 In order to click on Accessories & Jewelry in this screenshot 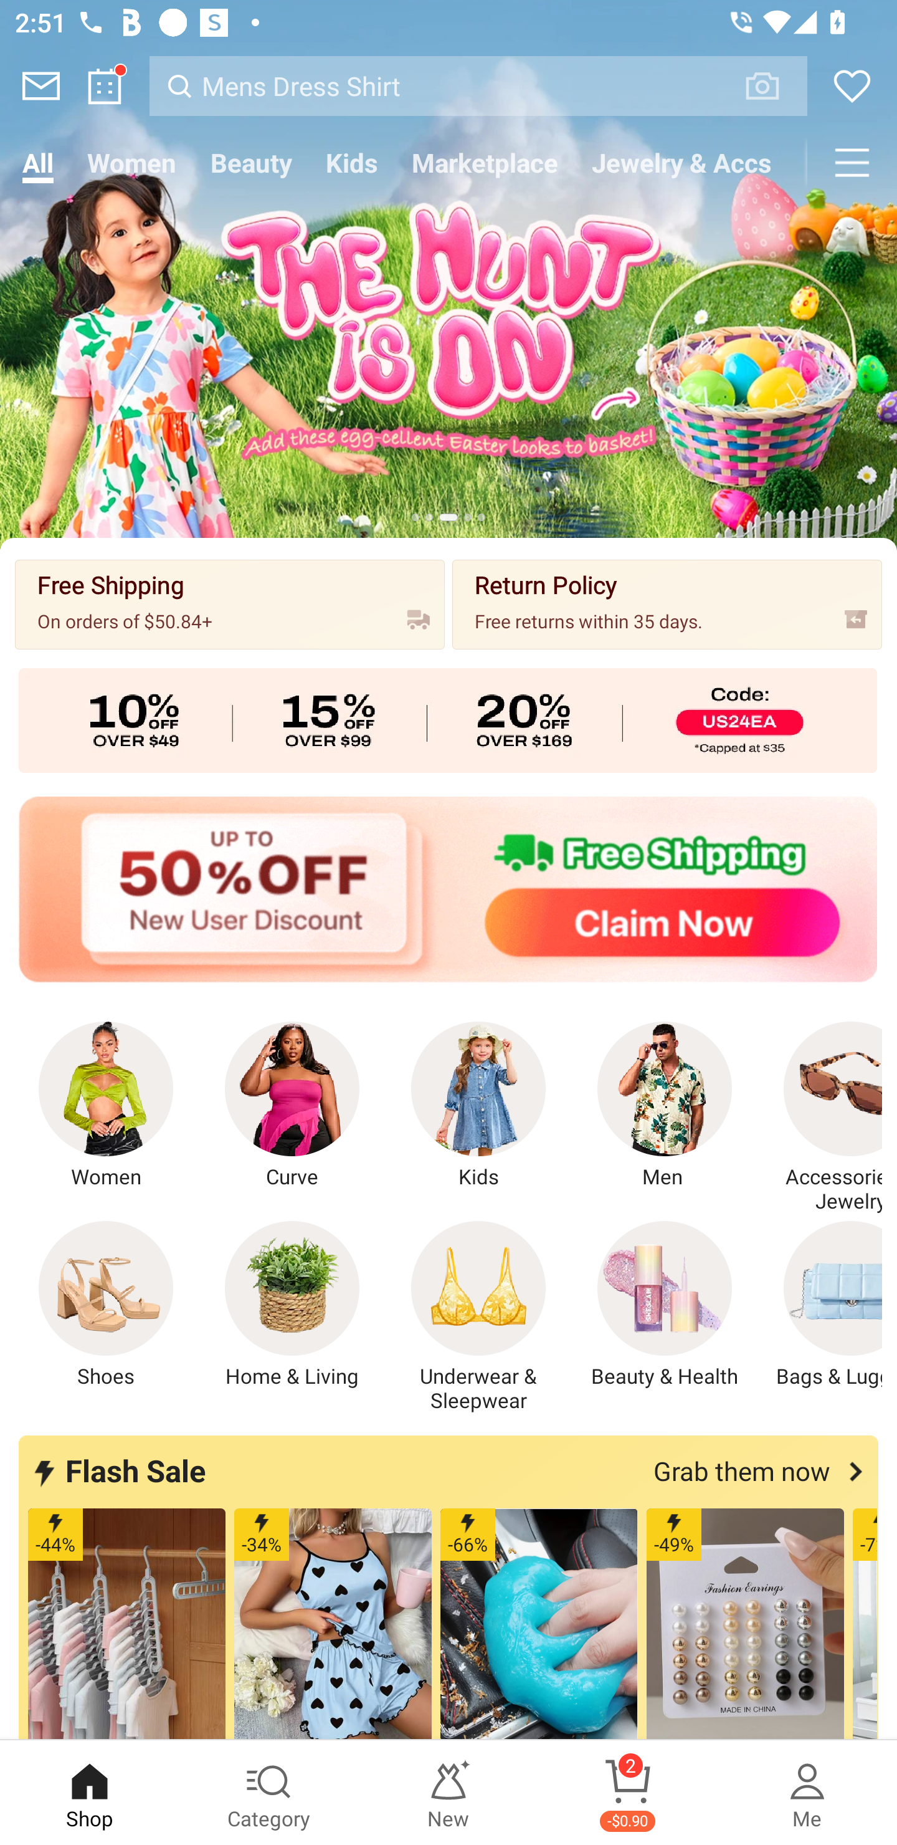, I will do `click(820, 1118)`.